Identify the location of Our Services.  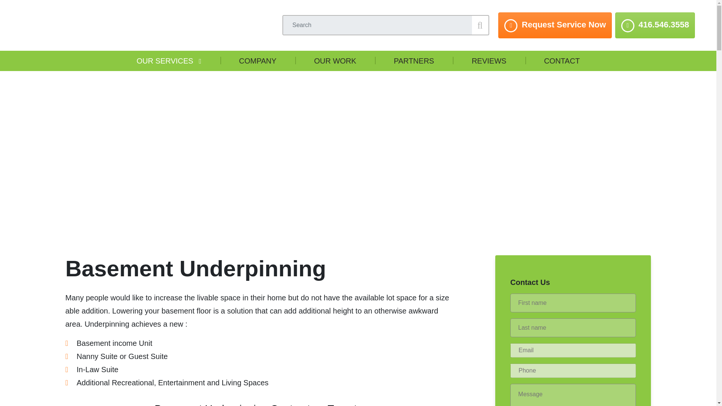
(168, 61).